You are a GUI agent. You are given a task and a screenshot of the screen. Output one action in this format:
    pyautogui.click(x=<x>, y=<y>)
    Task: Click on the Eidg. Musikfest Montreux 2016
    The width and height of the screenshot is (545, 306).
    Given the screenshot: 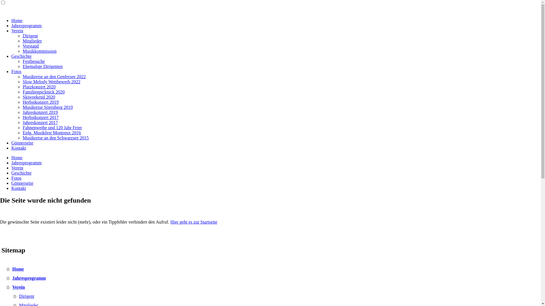 What is the action you would take?
    pyautogui.click(x=52, y=133)
    